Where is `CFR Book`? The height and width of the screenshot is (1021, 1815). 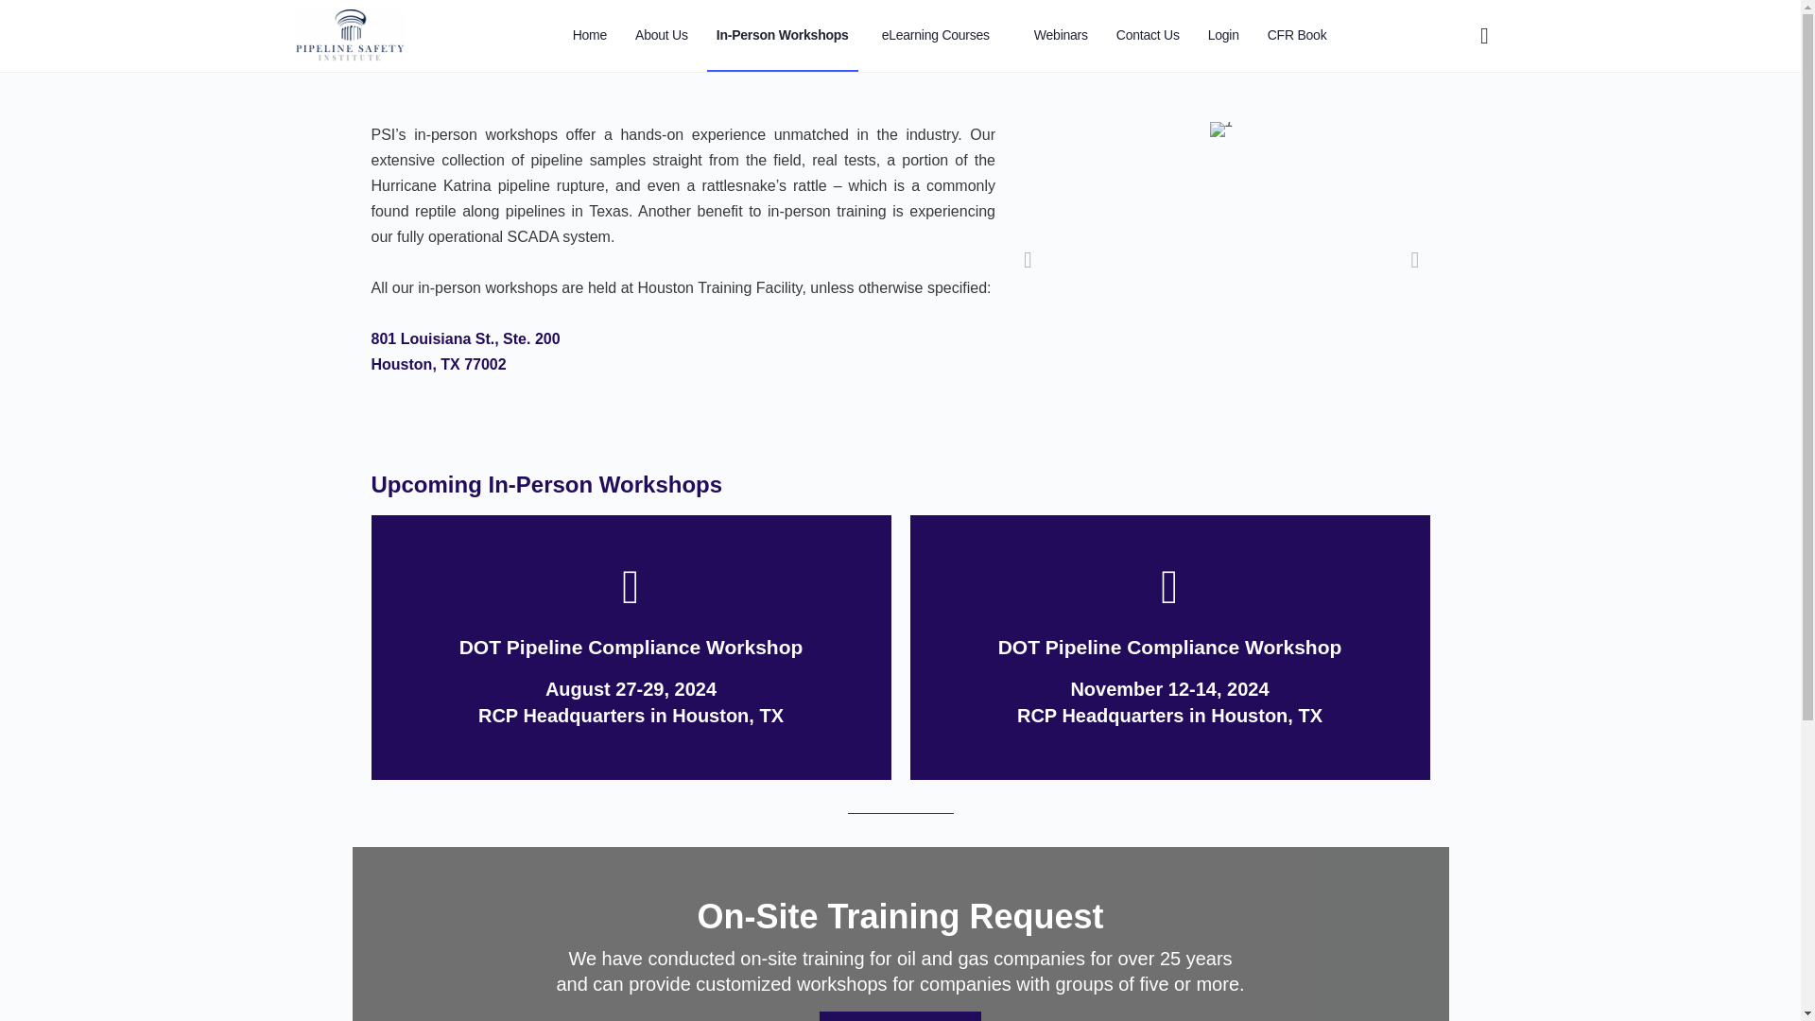
CFR Book is located at coordinates (1297, 36).